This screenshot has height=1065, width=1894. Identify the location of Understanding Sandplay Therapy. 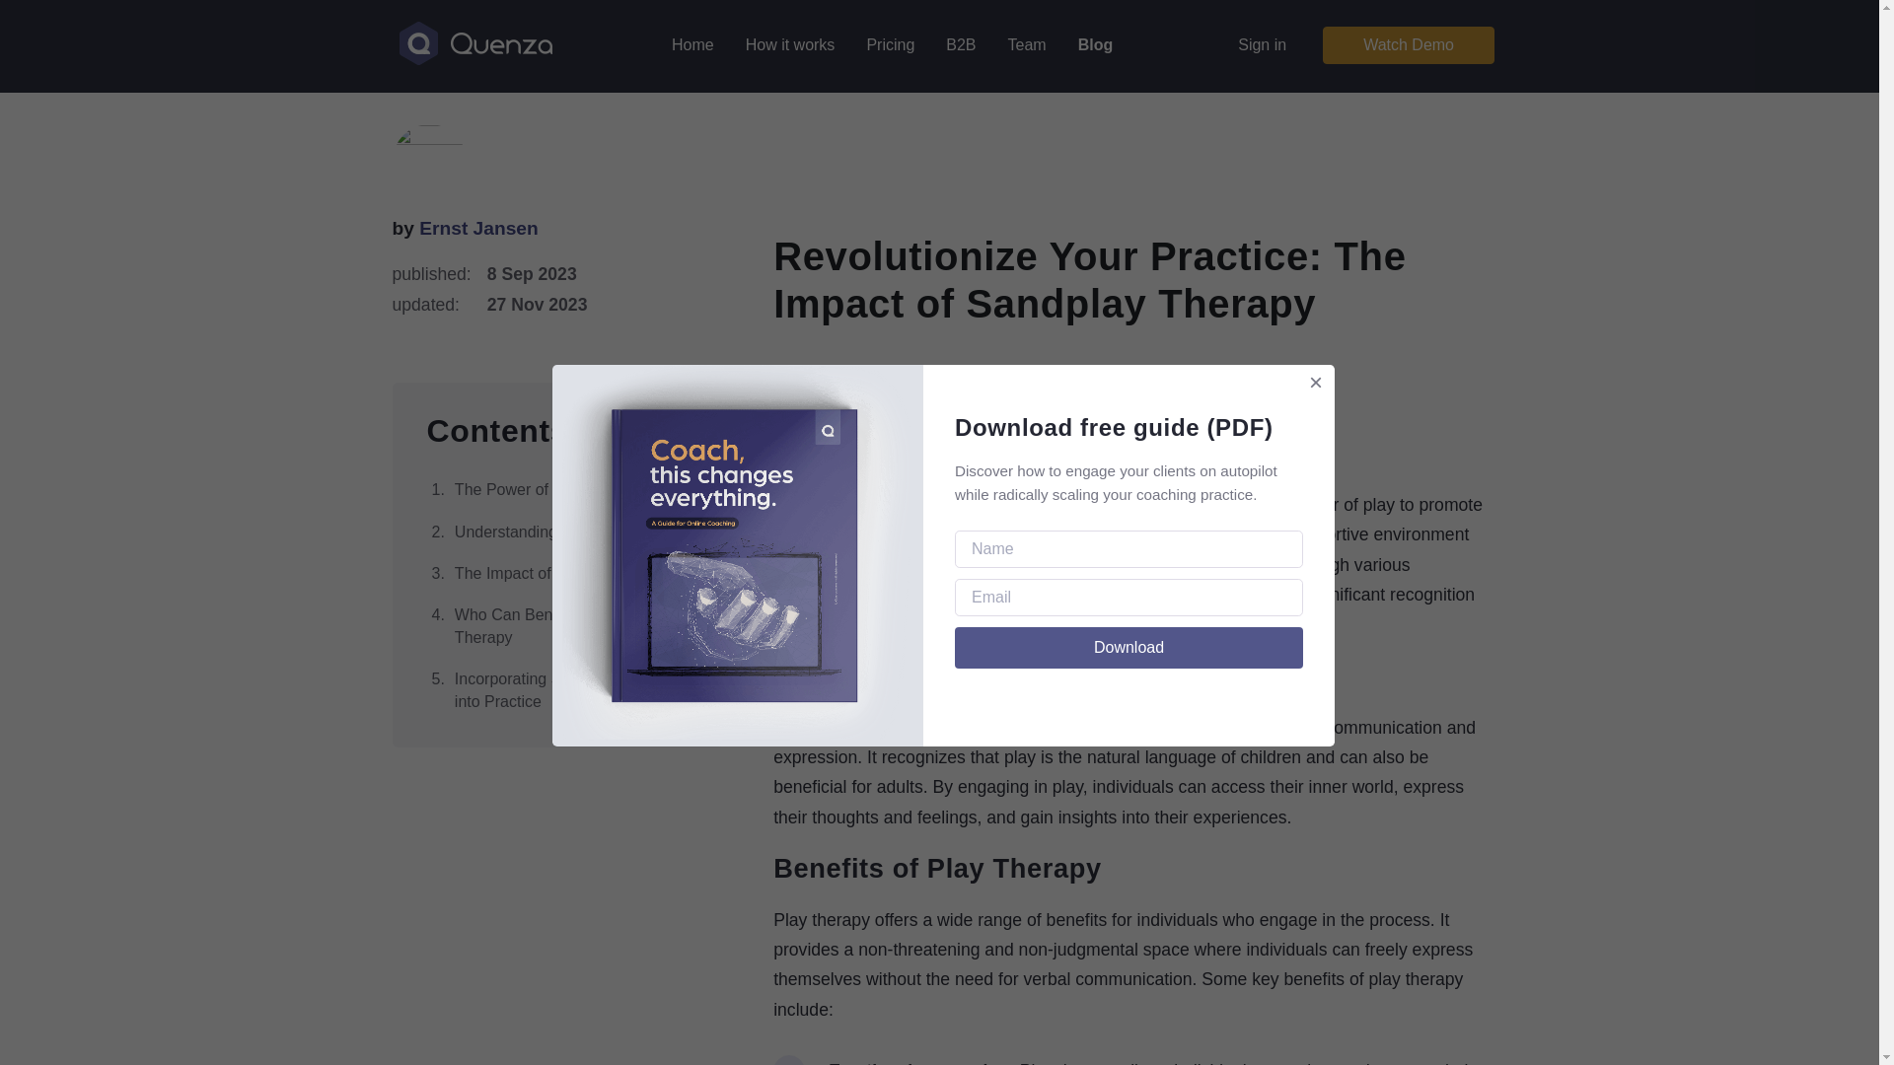
(557, 532).